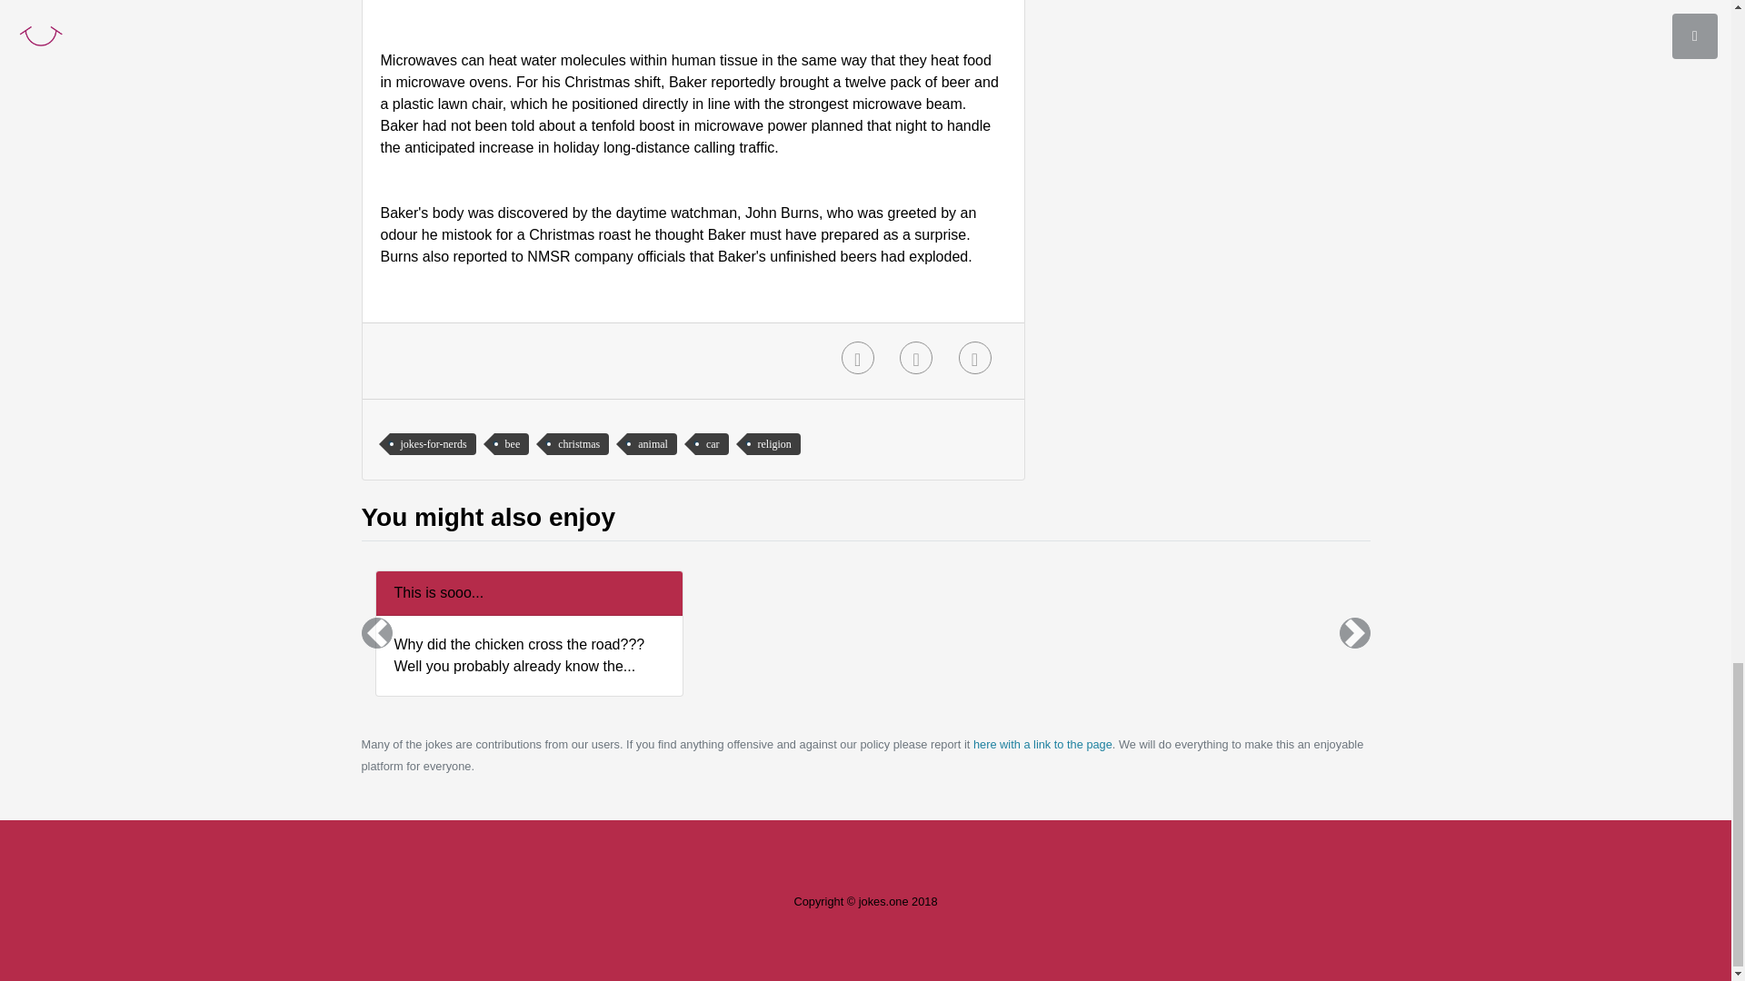 The image size is (1745, 981). What do you see at coordinates (651, 444) in the screenshot?
I see `animal` at bounding box center [651, 444].